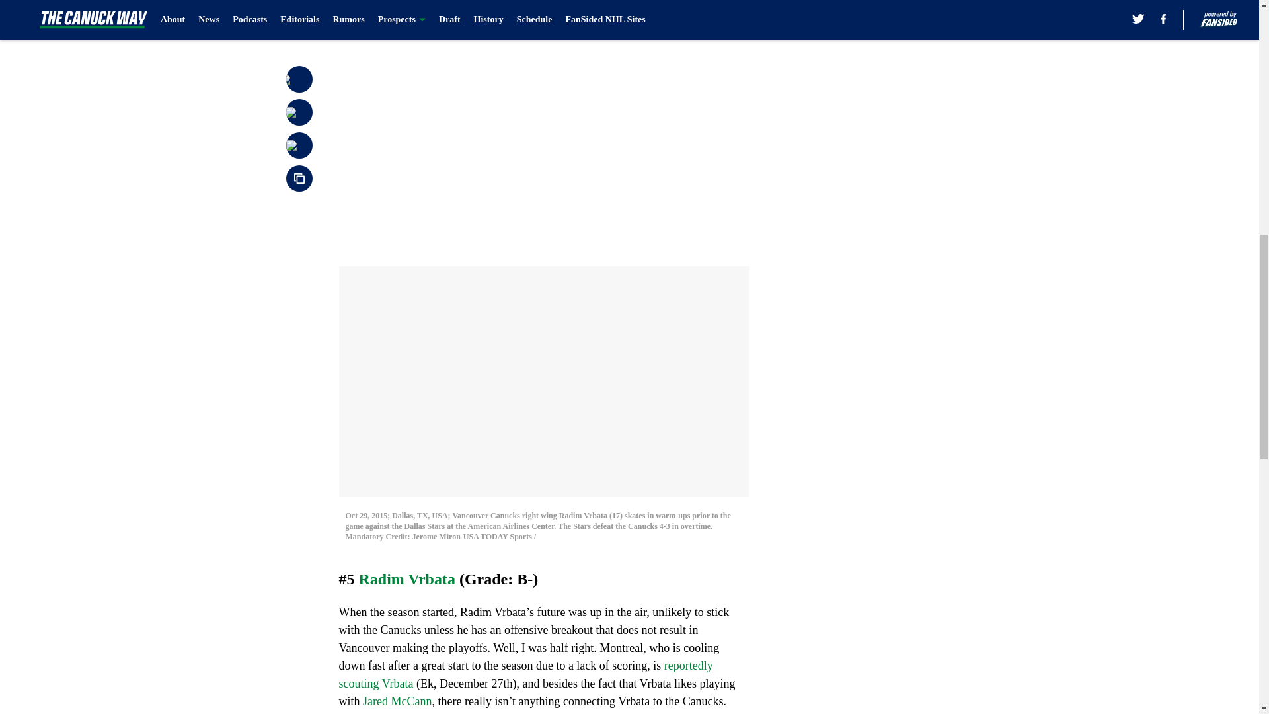 This screenshot has height=714, width=1269. What do you see at coordinates (709, 5) in the screenshot?
I see `Next` at bounding box center [709, 5].